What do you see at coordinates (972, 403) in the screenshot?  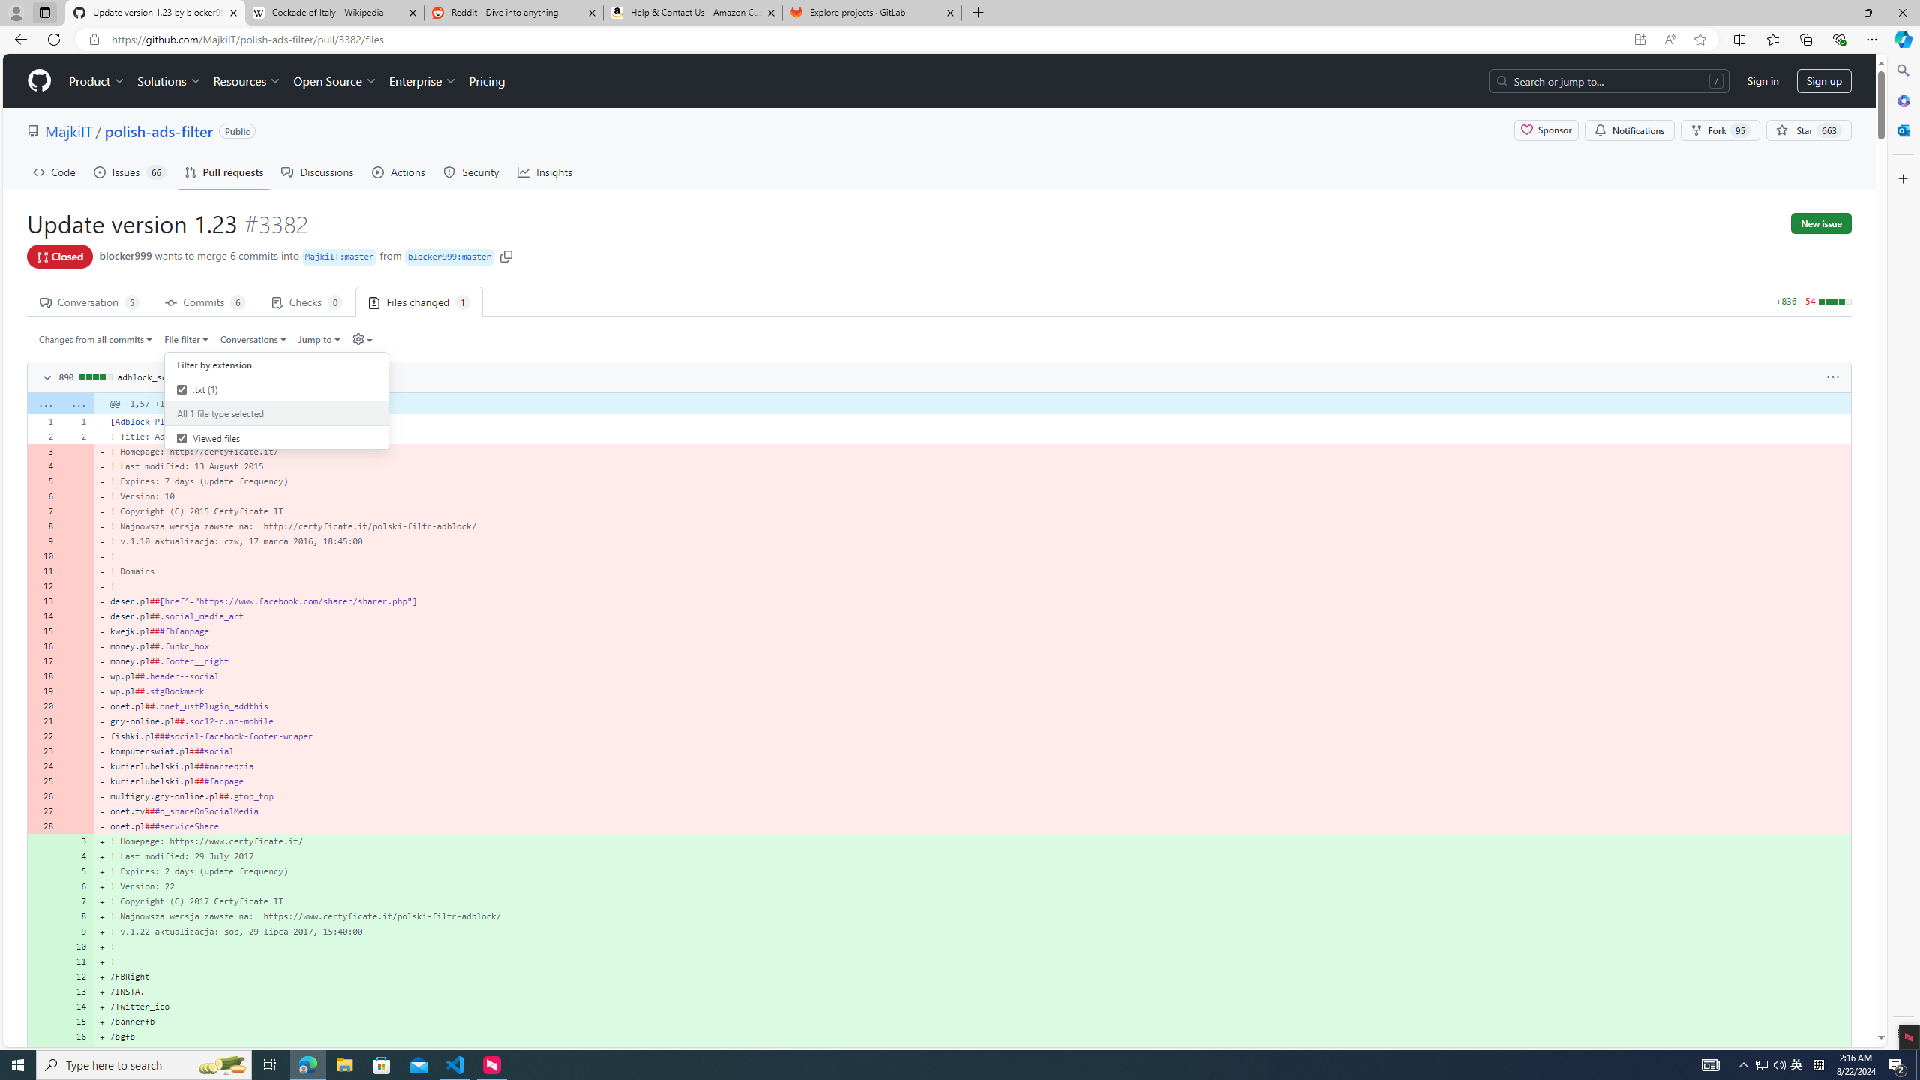 I see `@@ -1,57 +1,839 @@` at bounding box center [972, 403].